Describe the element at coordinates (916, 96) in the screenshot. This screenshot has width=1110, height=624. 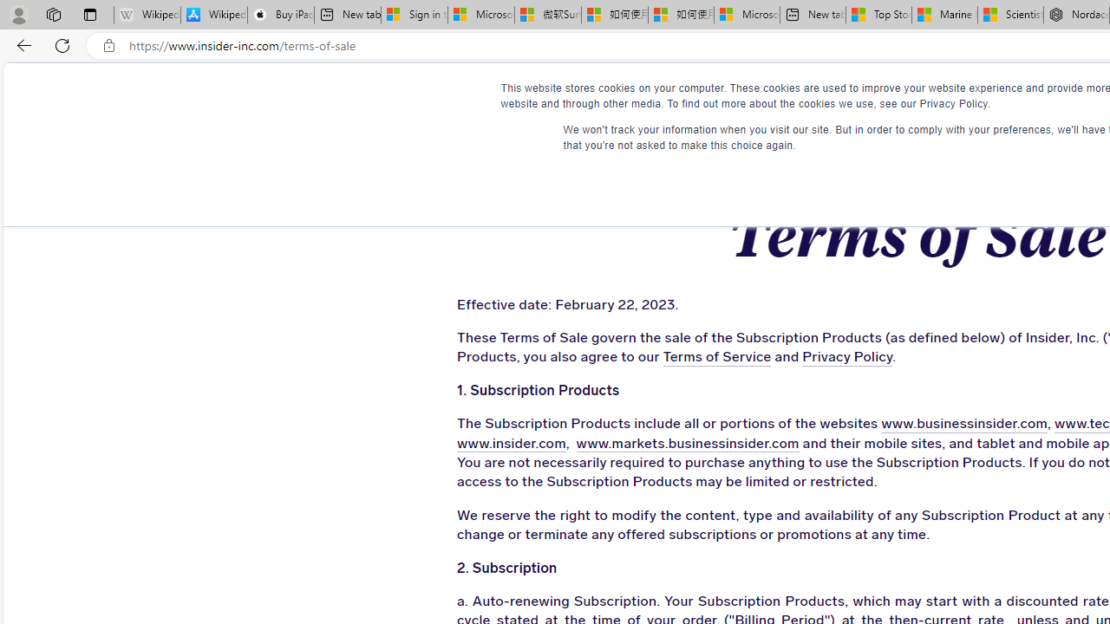
I see `Insider Inc.` at that location.